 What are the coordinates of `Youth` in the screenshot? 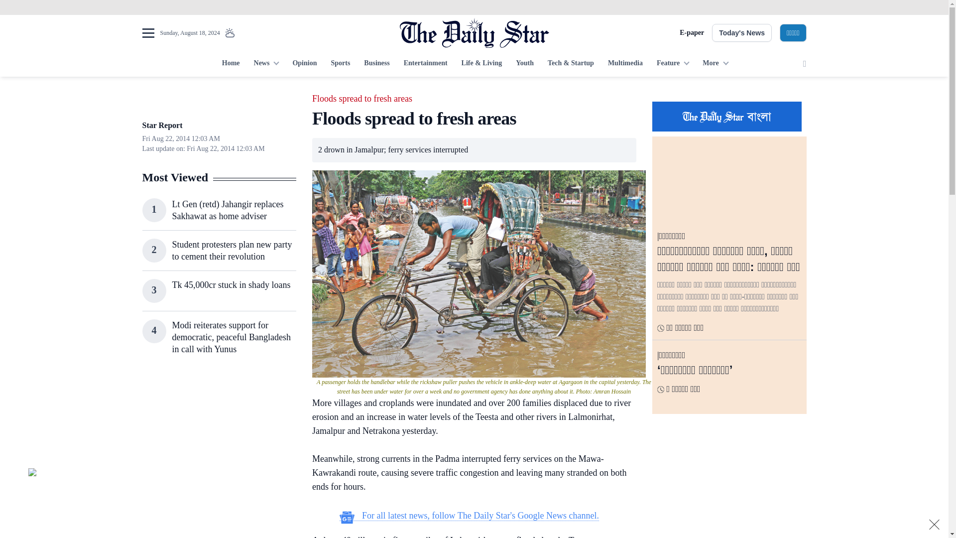 It's located at (525, 64).